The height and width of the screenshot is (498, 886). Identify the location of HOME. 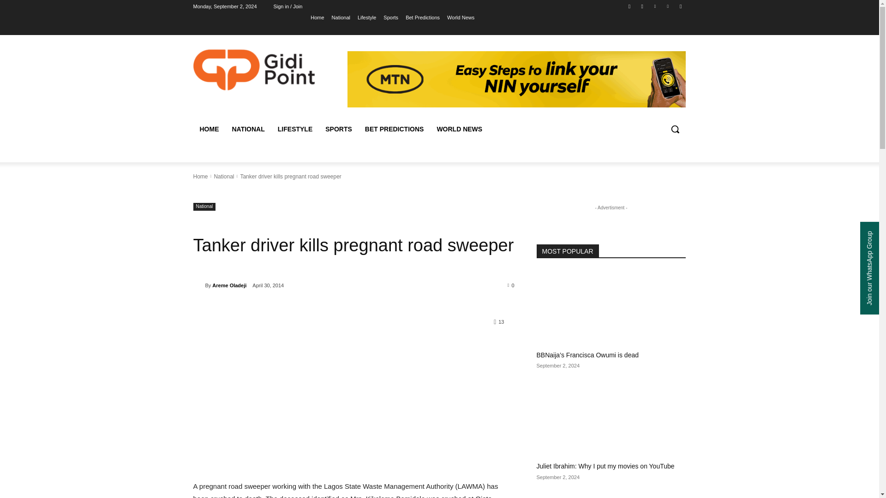
(209, 129).